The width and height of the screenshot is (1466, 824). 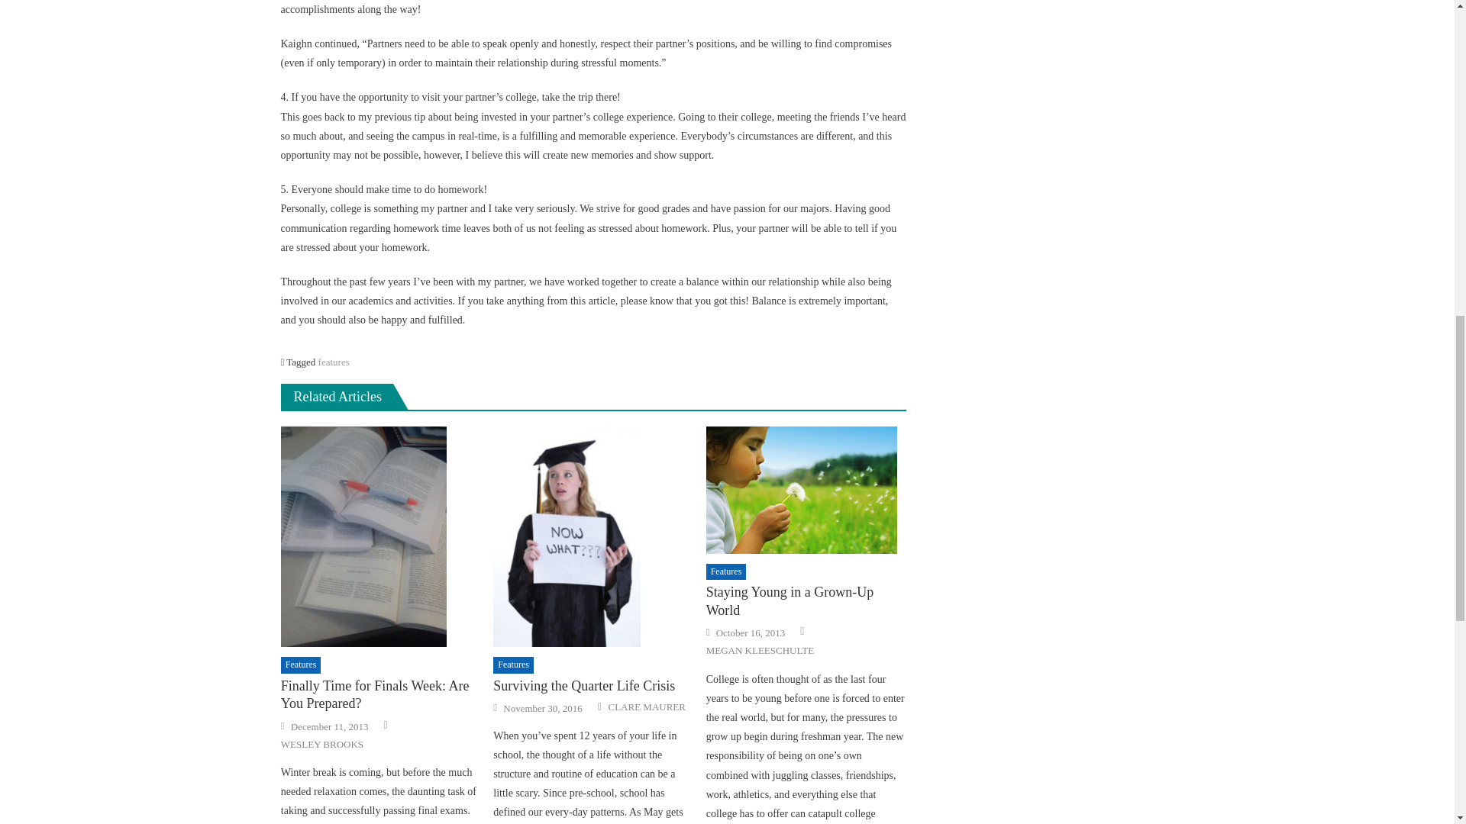 What do you see at coordinates (593, 537) in the screenshot?
I see `Surviving the Quarter Life Crisis` at bounding box center [593, 537].